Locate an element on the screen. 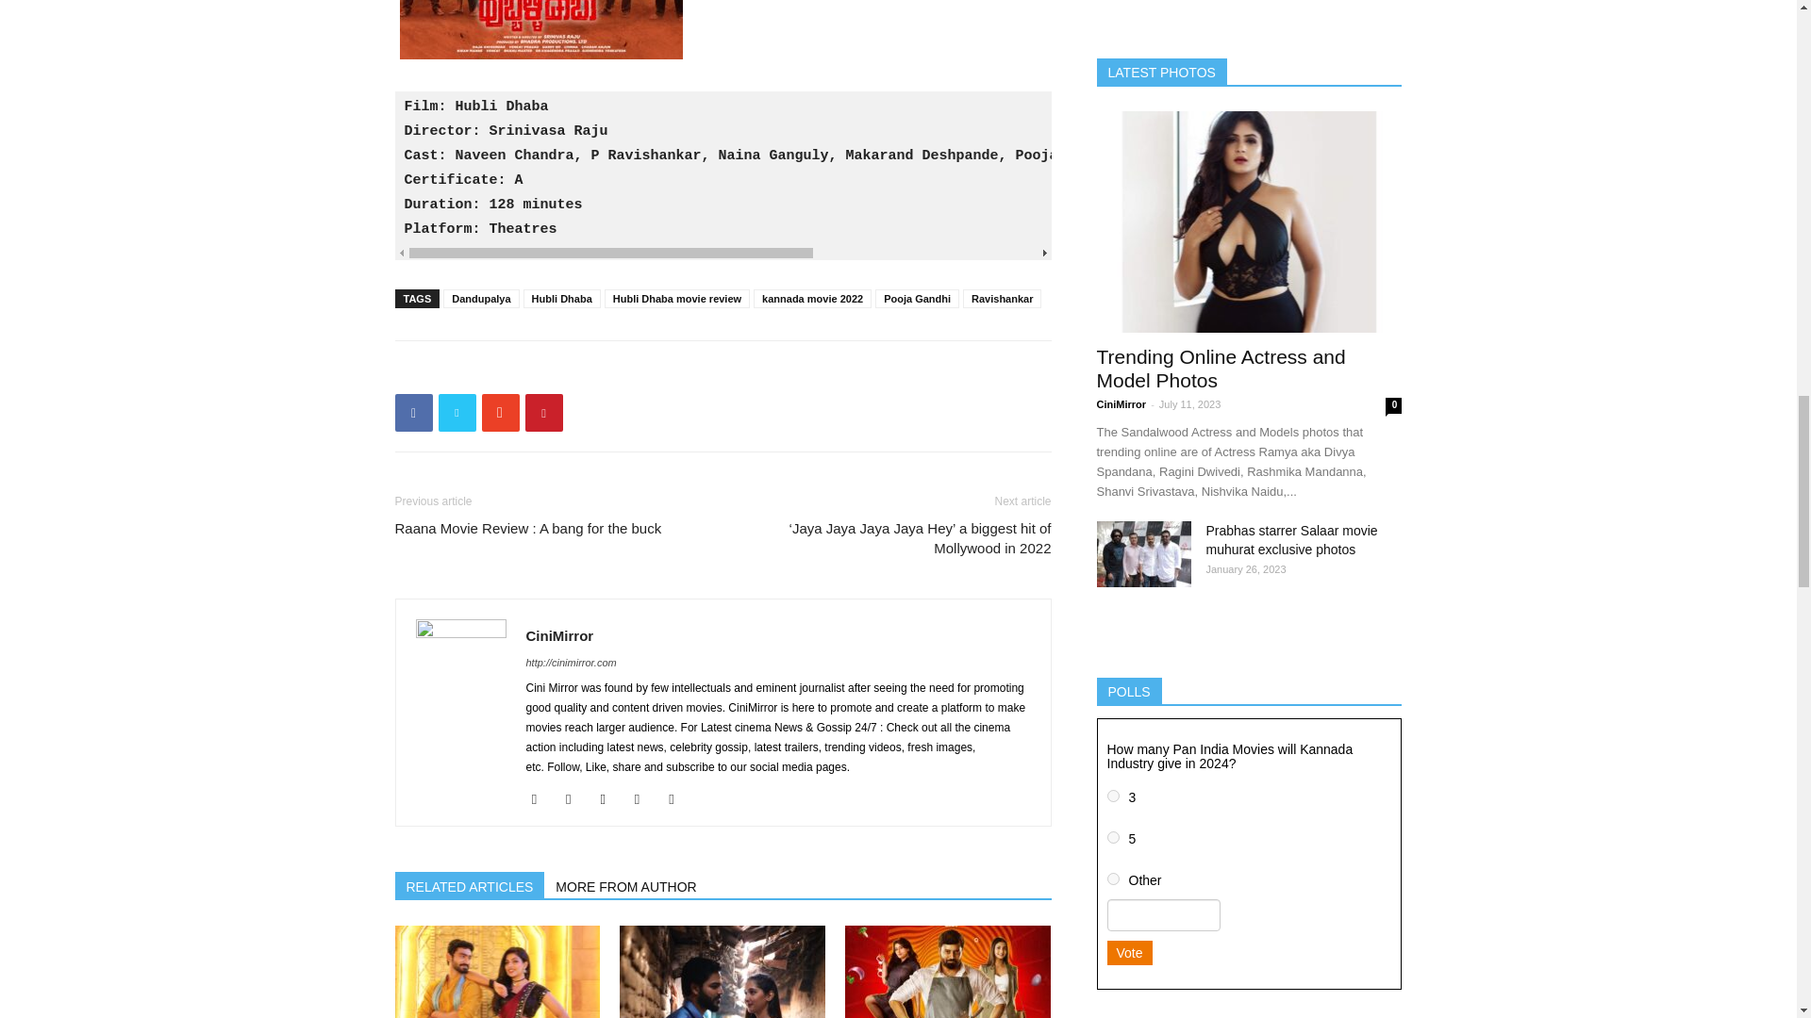  Instagram is located at coordinates (575, 798).